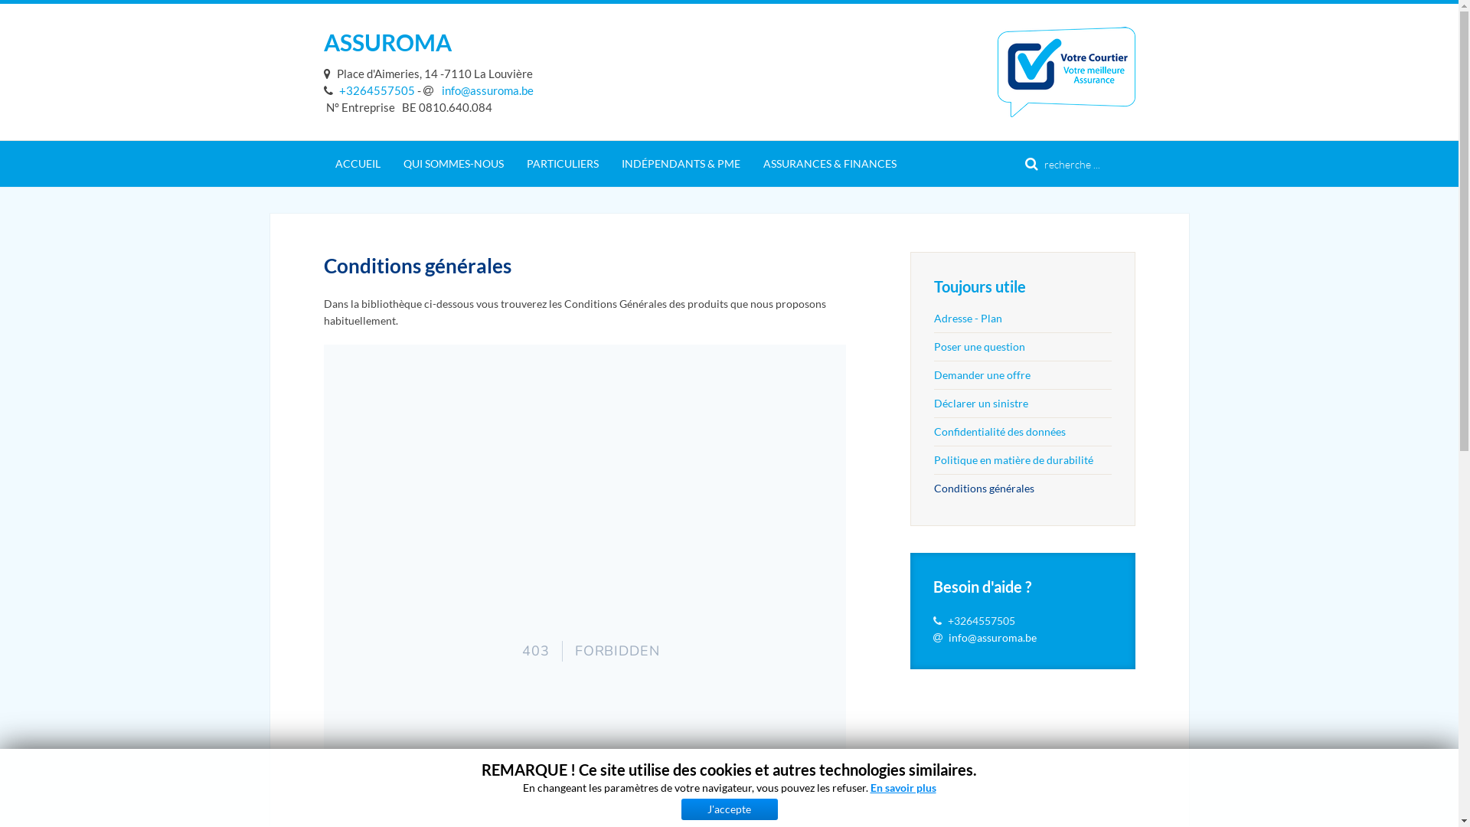 Image resolution: width=1470 pixels, height=827 pixels. I want to click on ASSURANCES & FINANCES, so click(830, 164).